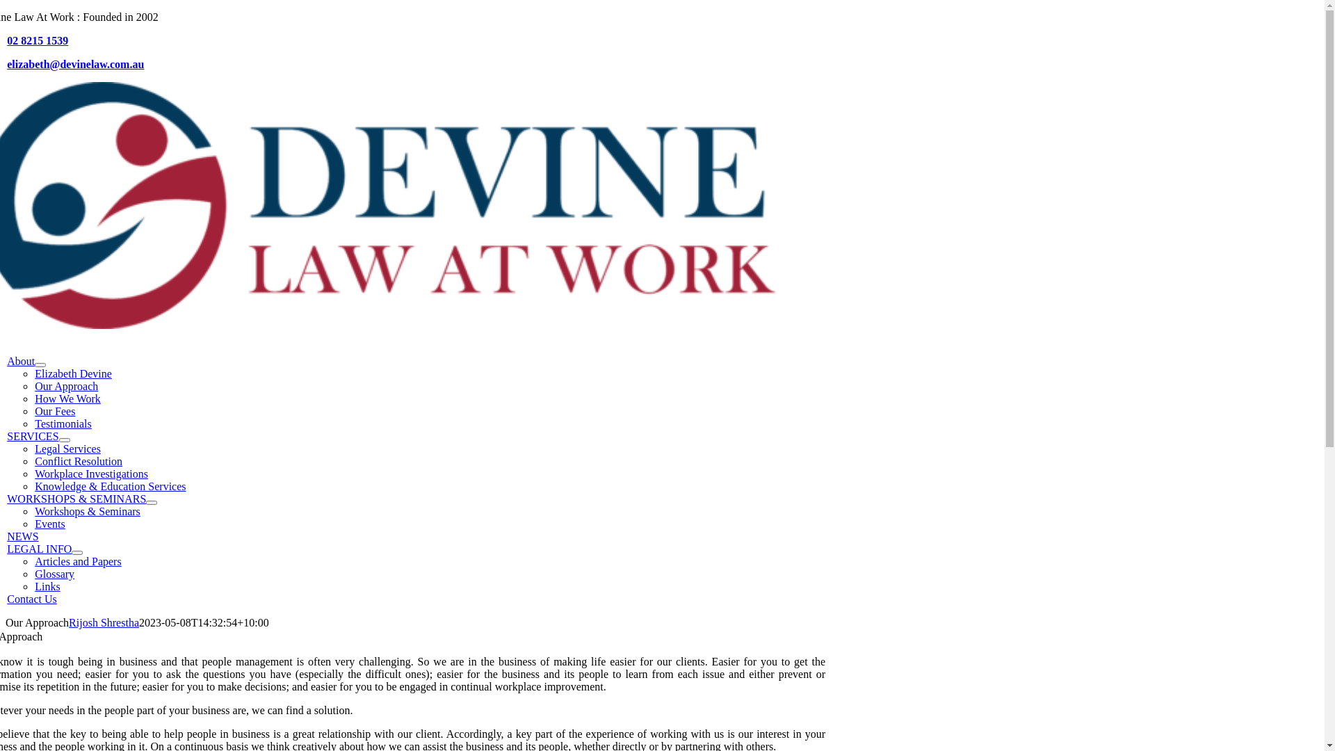 This screenshot has width=1335, height=751. Describe the element at coordinates (68, 399) in the screenshot. I see `How We Work` at that location.